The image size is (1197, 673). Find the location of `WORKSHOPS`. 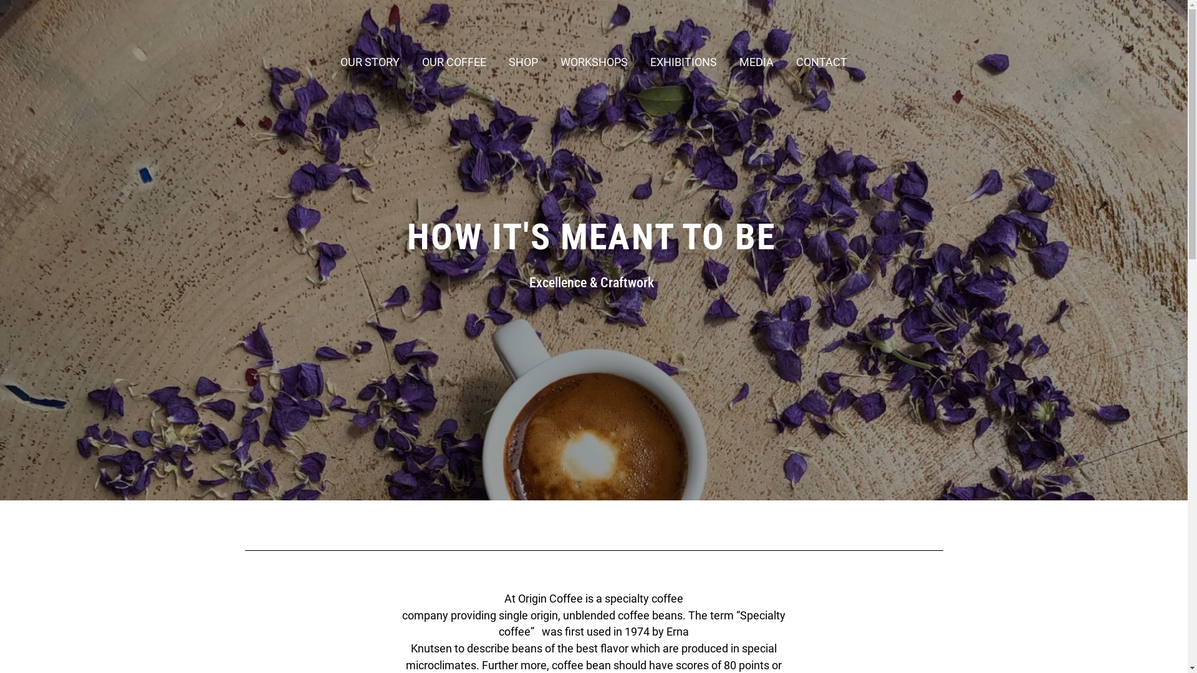

WORKSHOPS is located at coordinates (594, 62).